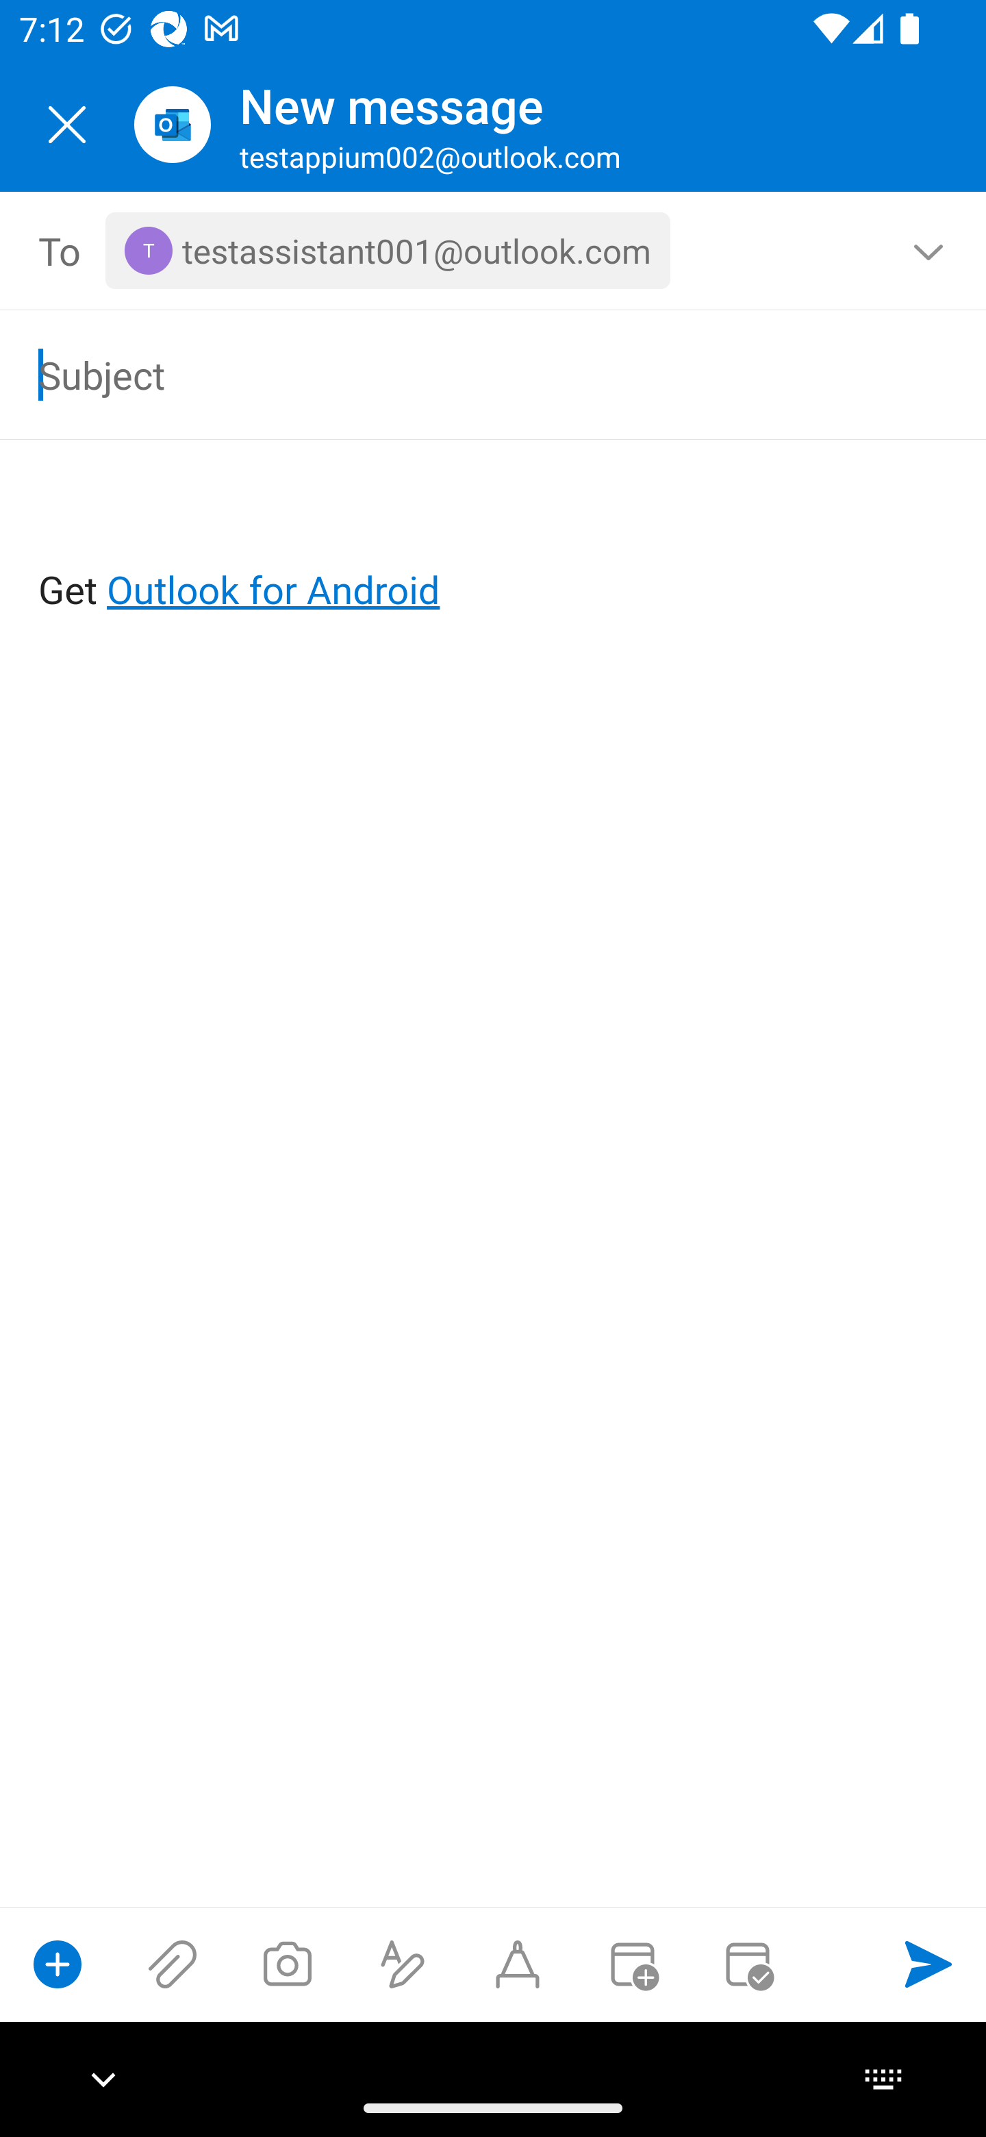 The height and width of the screenshot is (2137, 986). What do you see at coordinates (455, 374) in the screenshot?
I see `Subject` at bounding box center [455, 374].